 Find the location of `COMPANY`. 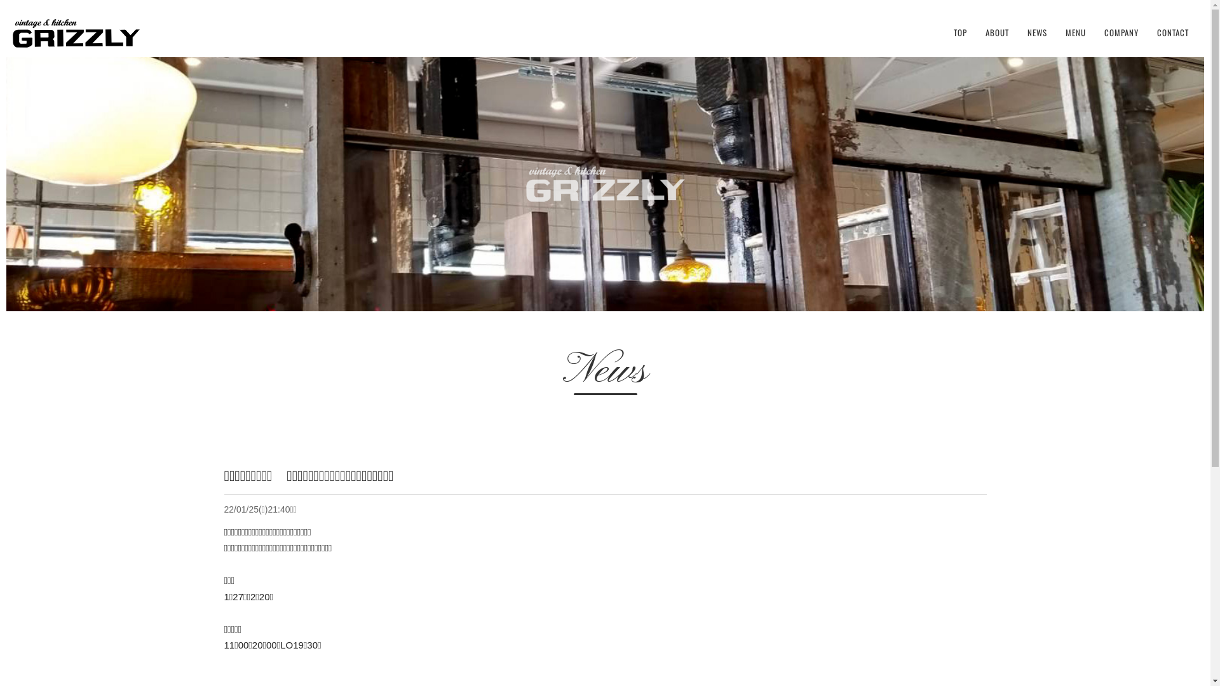

COMPANY is located at coordinates (1122, 32).